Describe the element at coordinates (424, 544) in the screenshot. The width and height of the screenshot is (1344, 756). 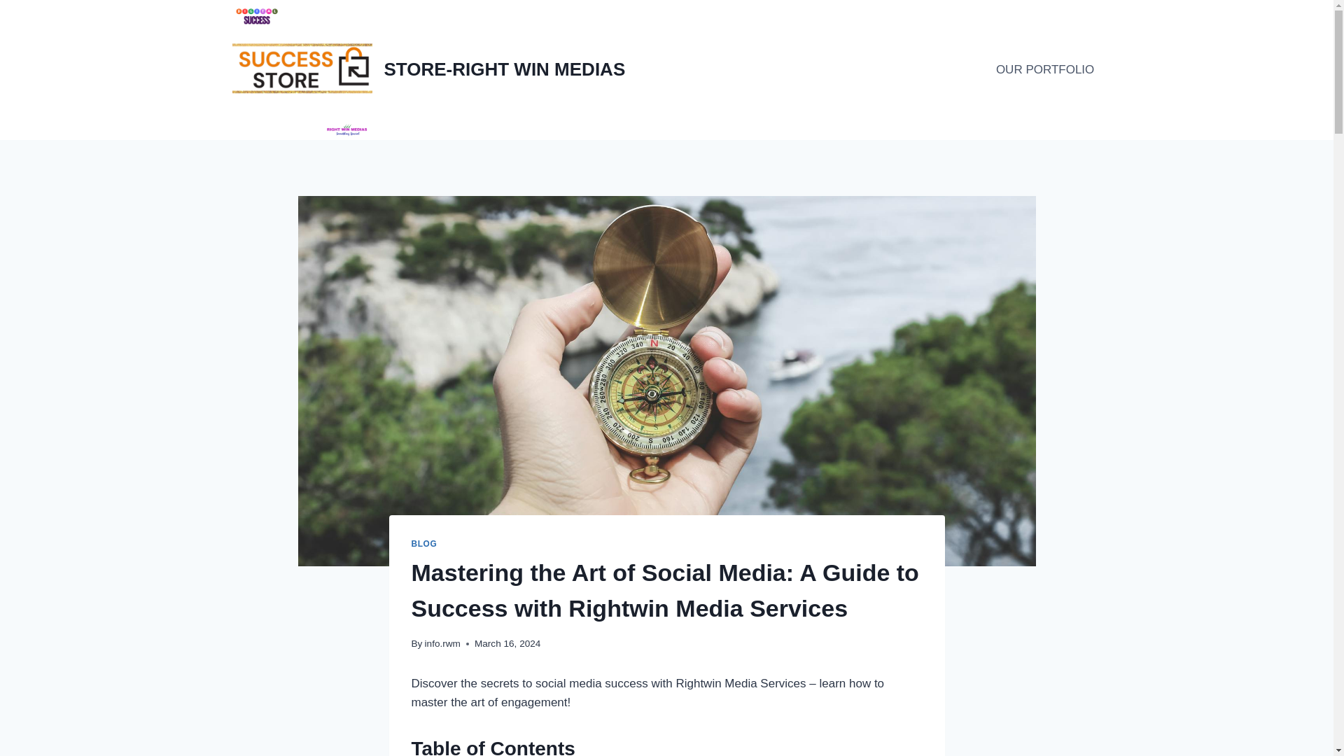
I see `BLOG` at that location.